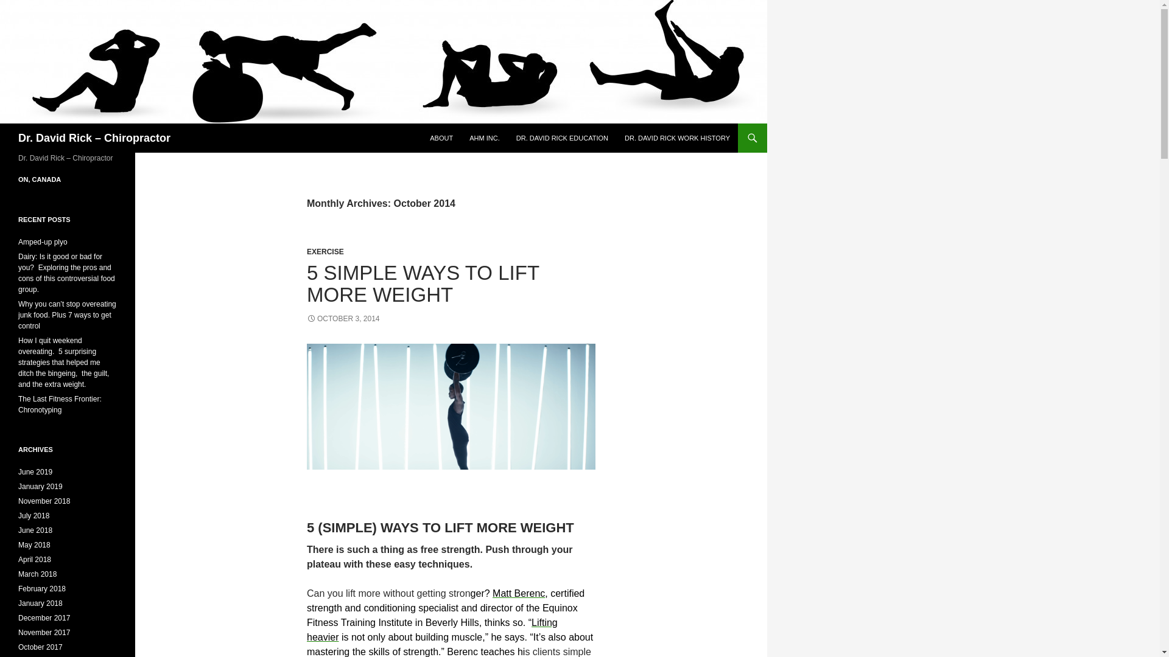 The height and width of the screenshot is (657, 1169). What do you see at coordinates (325, 252) in the screenshot?
I see `EXERCISE` at bounding box center [325, 252].